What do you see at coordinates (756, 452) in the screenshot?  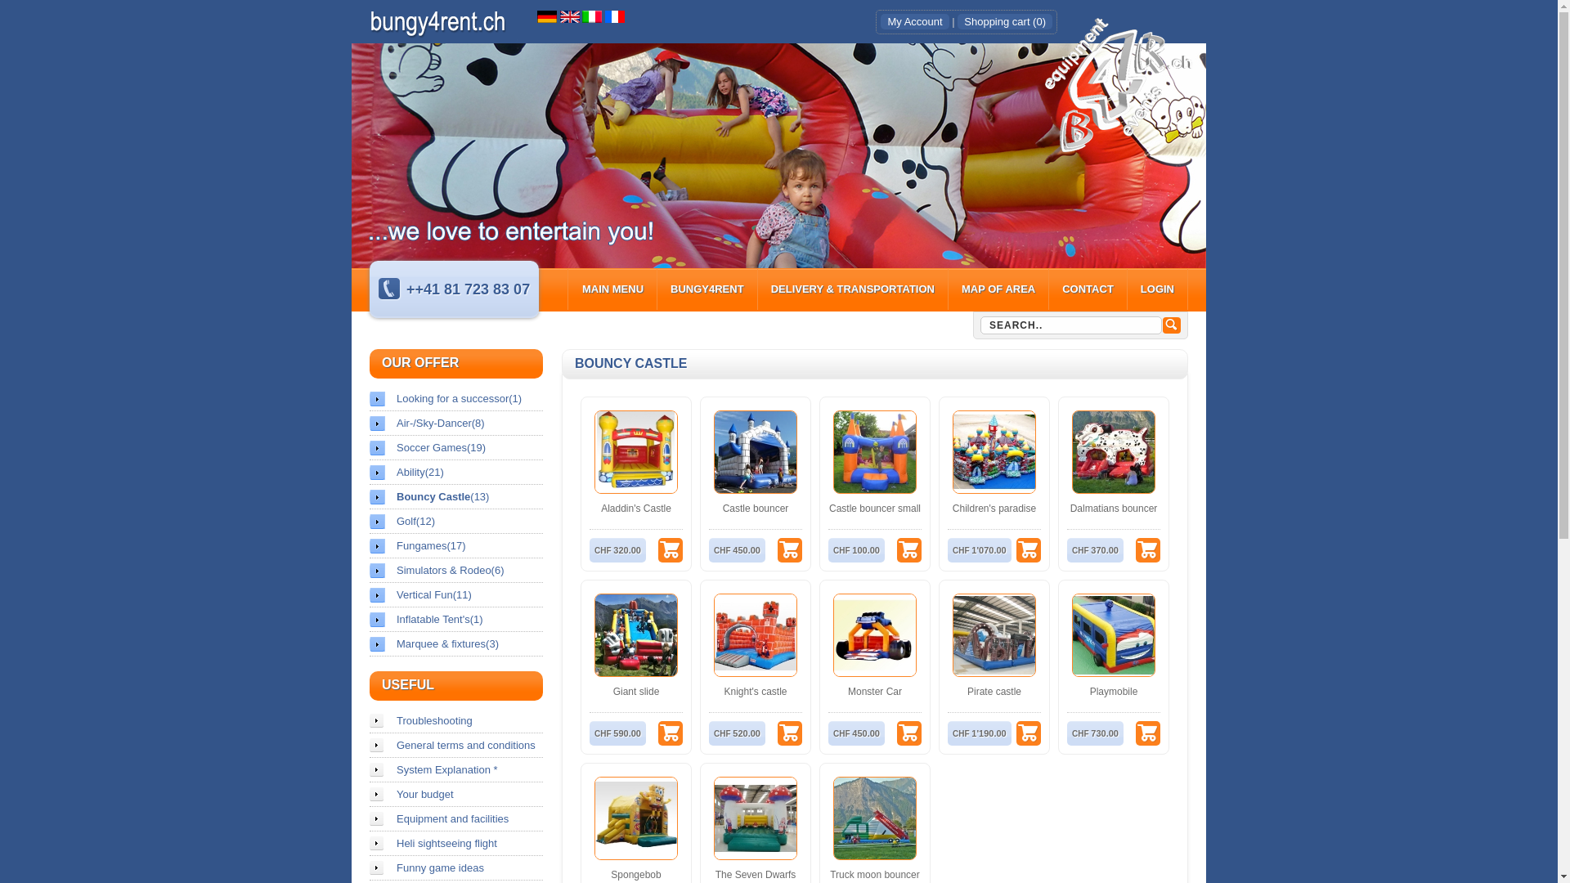 I see ` Castle bouncer ` at bounding box center [756, 452].